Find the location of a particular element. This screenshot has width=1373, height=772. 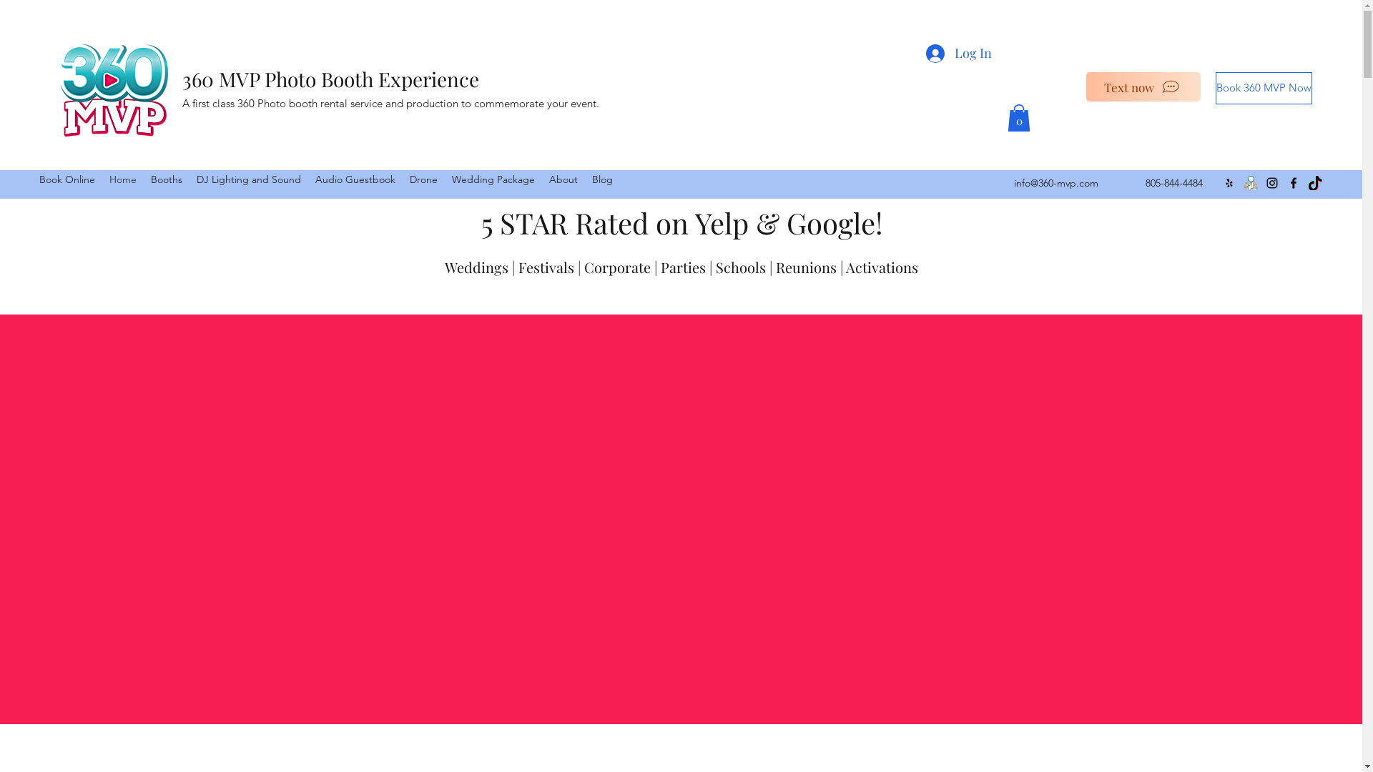

Audio Guestbook is located at coordinates (355, 179).